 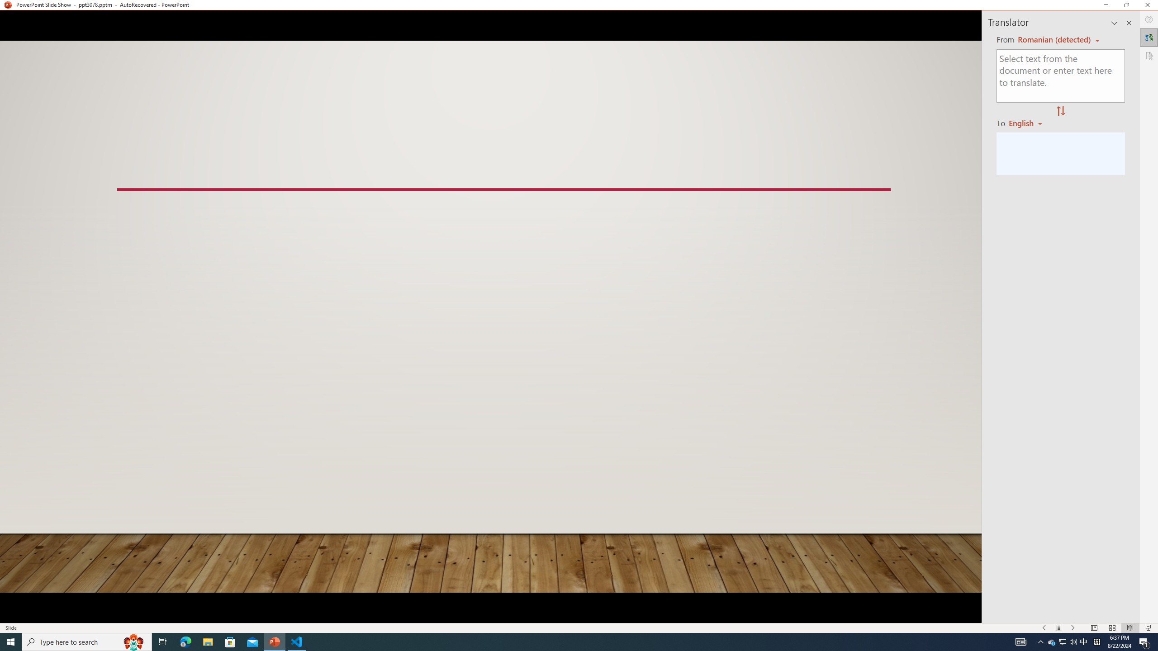 What do you see at coordinates (1053, 40) in the screenshot?
I see `Romanian (detected)` at bounding box center [1053, 40].